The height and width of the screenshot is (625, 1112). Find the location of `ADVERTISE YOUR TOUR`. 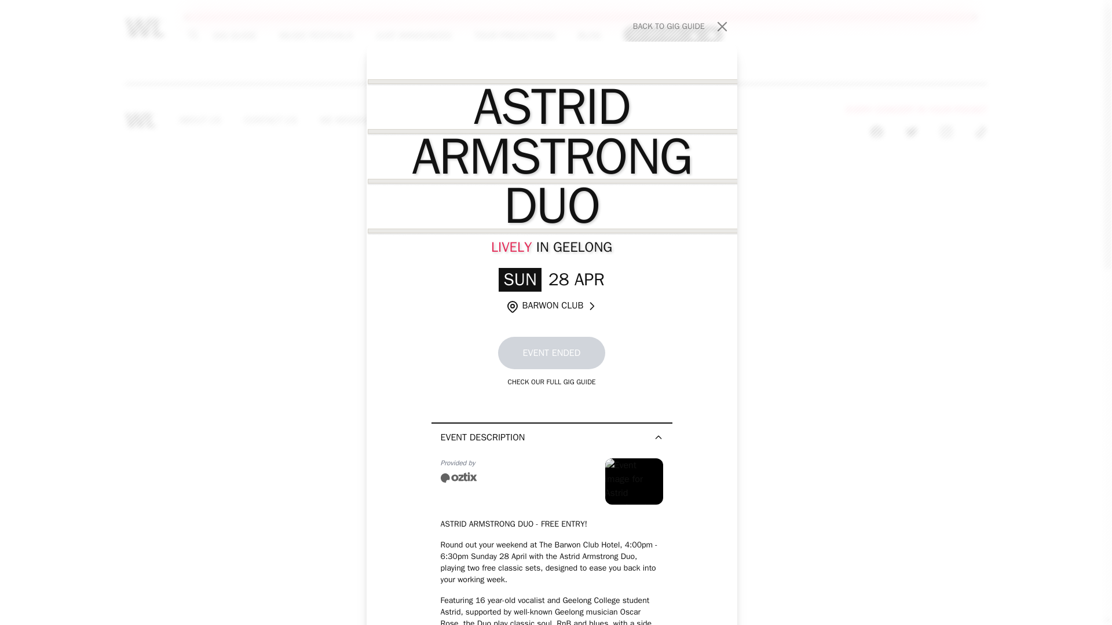

ADVERTISE YOUR TOUR is located at coordinates (673, 34).